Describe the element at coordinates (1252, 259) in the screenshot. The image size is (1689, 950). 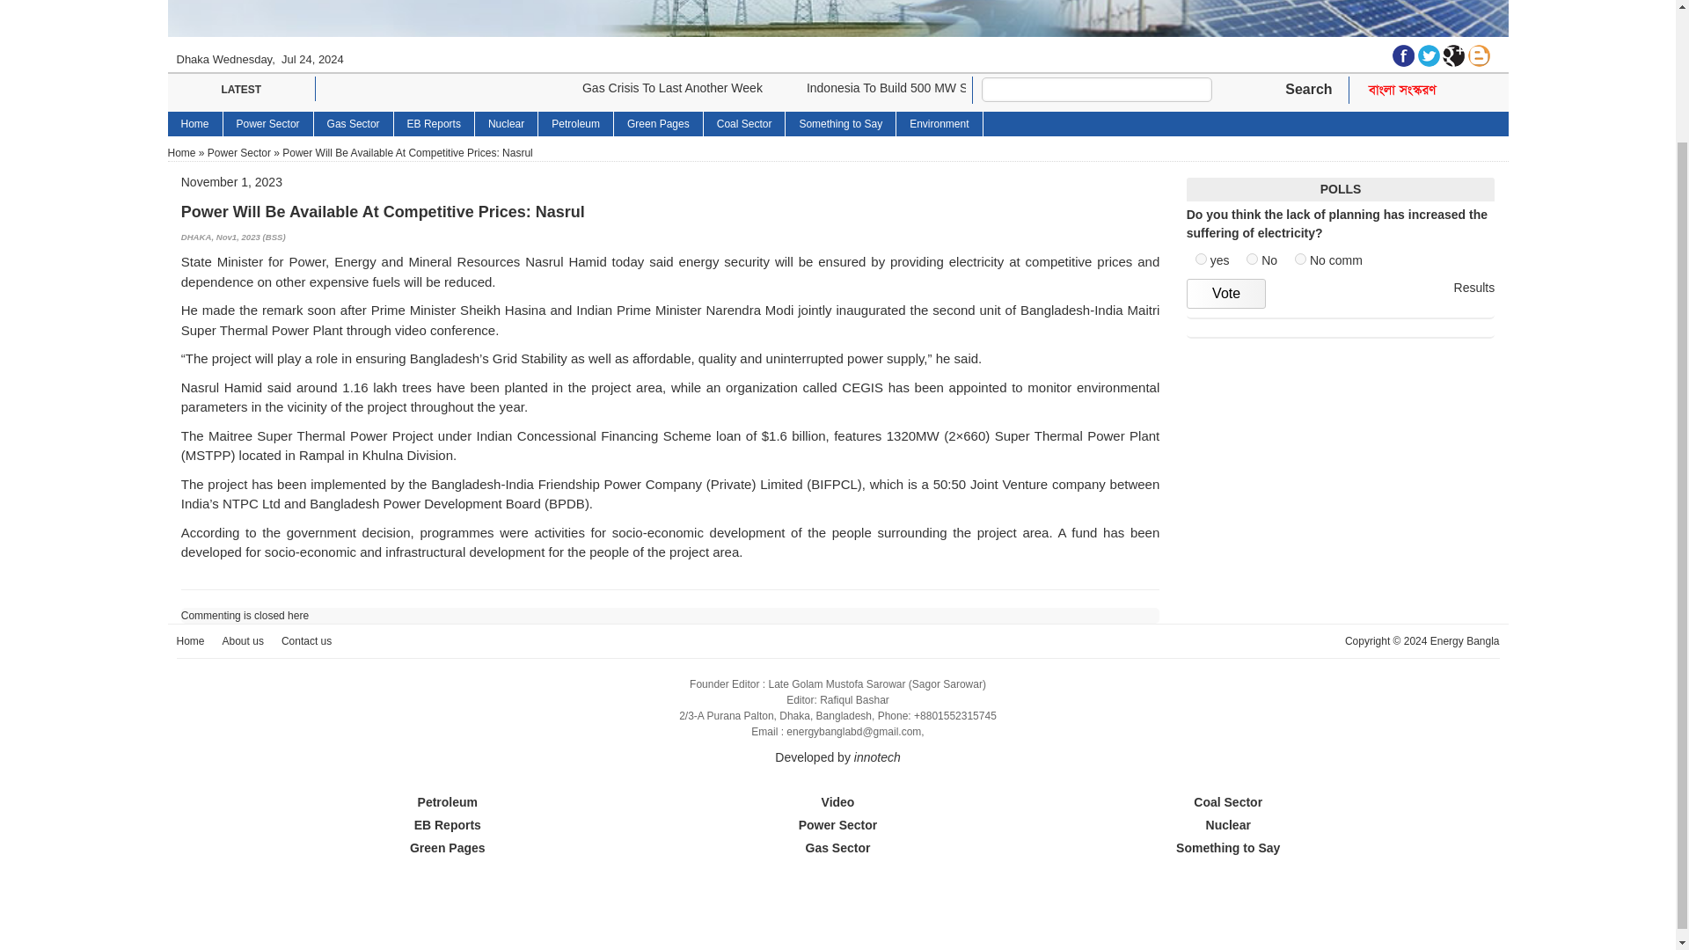
I see `207` at that location.